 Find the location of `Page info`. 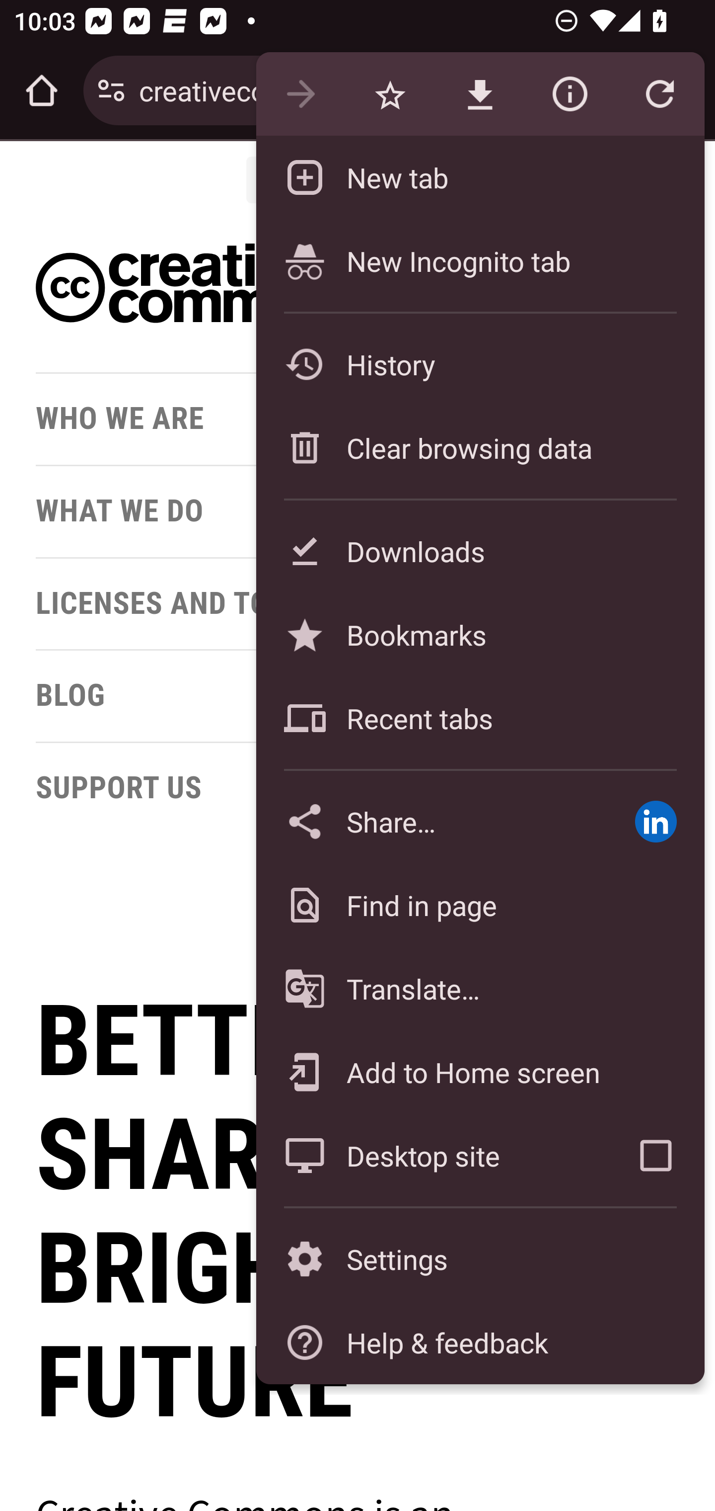

Page info is located at coordinates (570, 94).